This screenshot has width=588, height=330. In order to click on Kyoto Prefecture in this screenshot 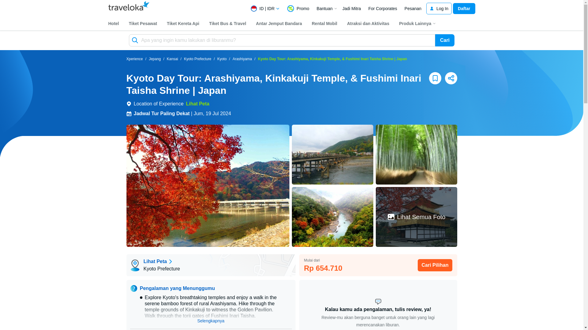, I will do `click(197, 59)`.